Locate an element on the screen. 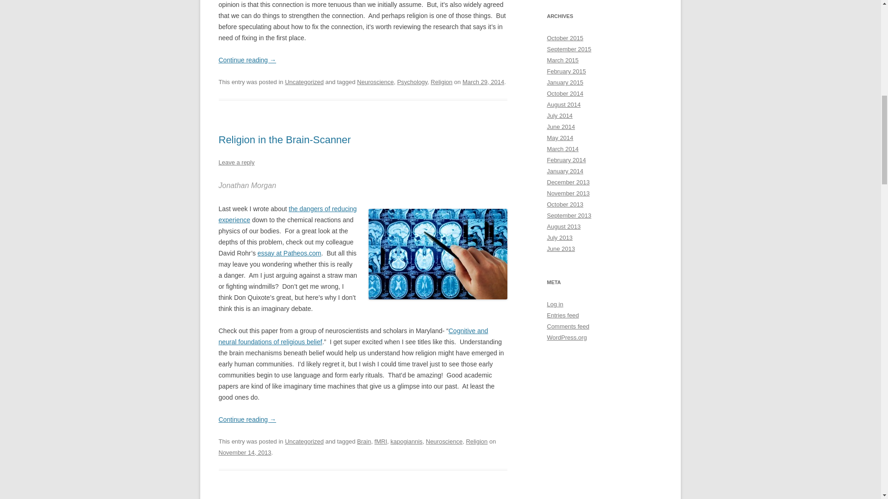 The width and height of the screenshot is (888, 499). 3:49 pm is located at coordinates (483, 81).